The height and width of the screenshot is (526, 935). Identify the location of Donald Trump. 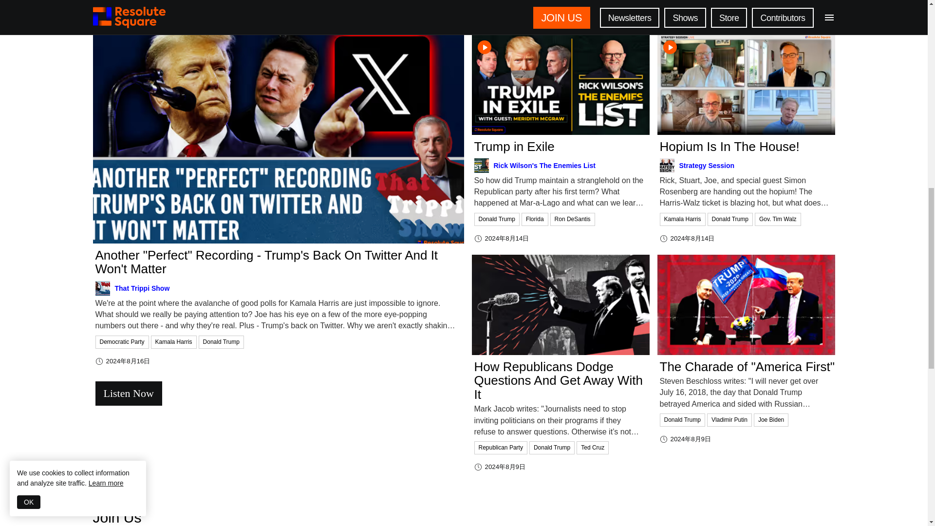
(222, 341).